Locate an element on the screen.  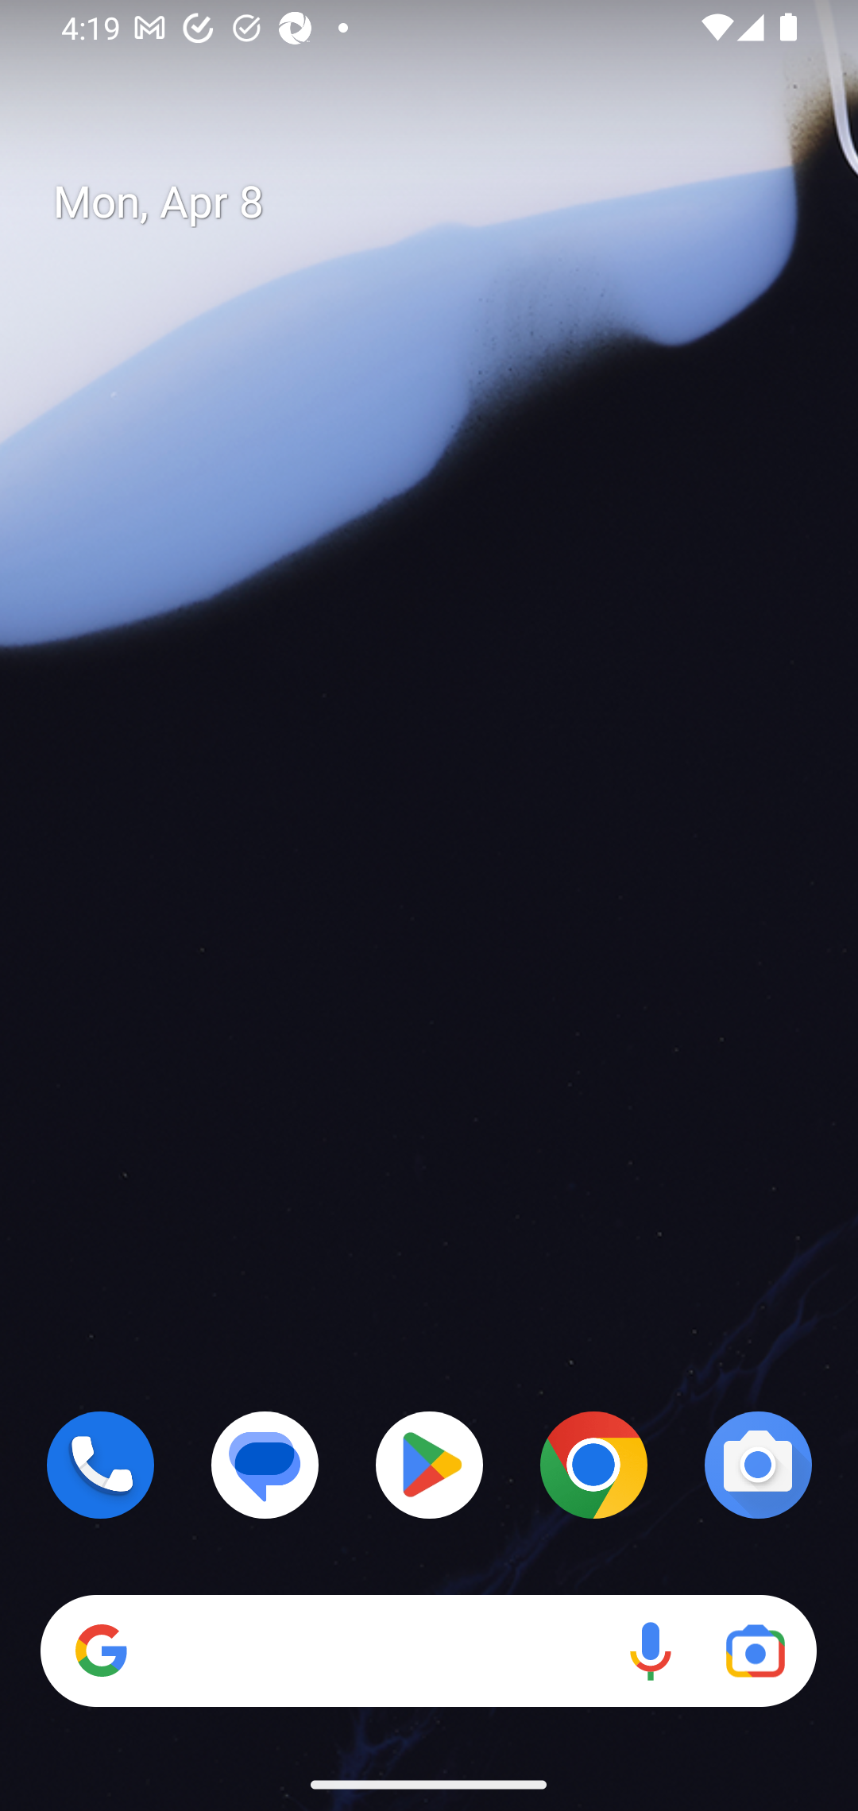
Google Lens is located at coordinates (755, 1651).